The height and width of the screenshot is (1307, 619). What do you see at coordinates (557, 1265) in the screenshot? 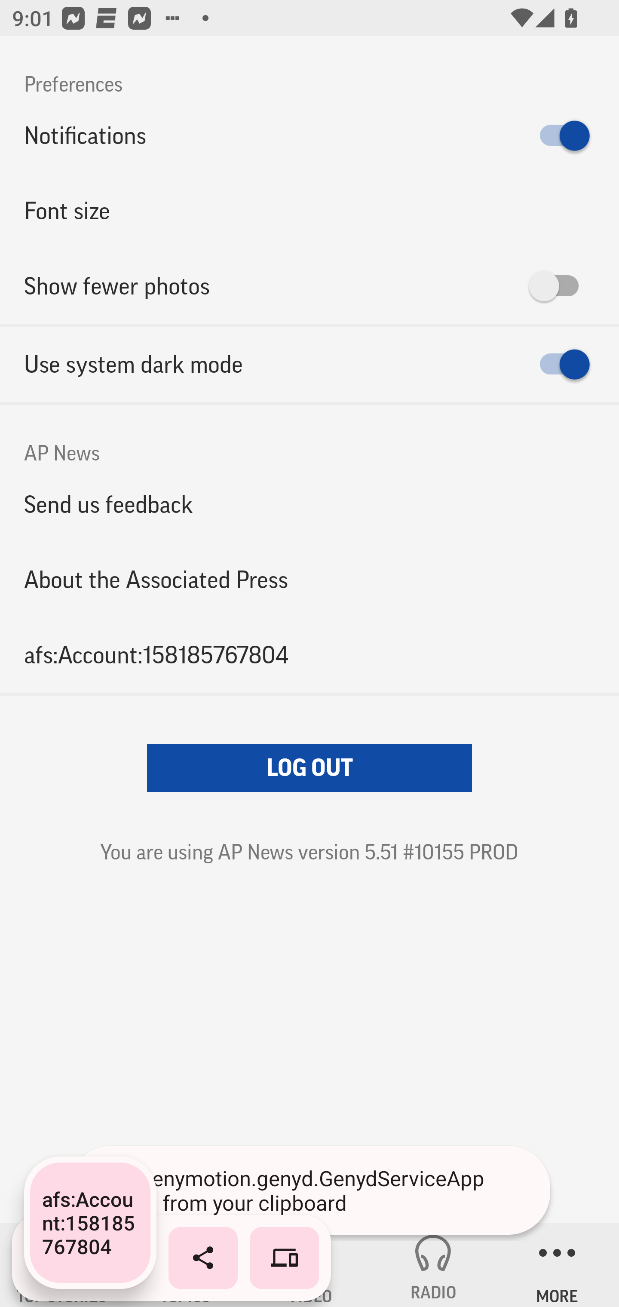
I see `MORE` at bounding box center [557, 1265].